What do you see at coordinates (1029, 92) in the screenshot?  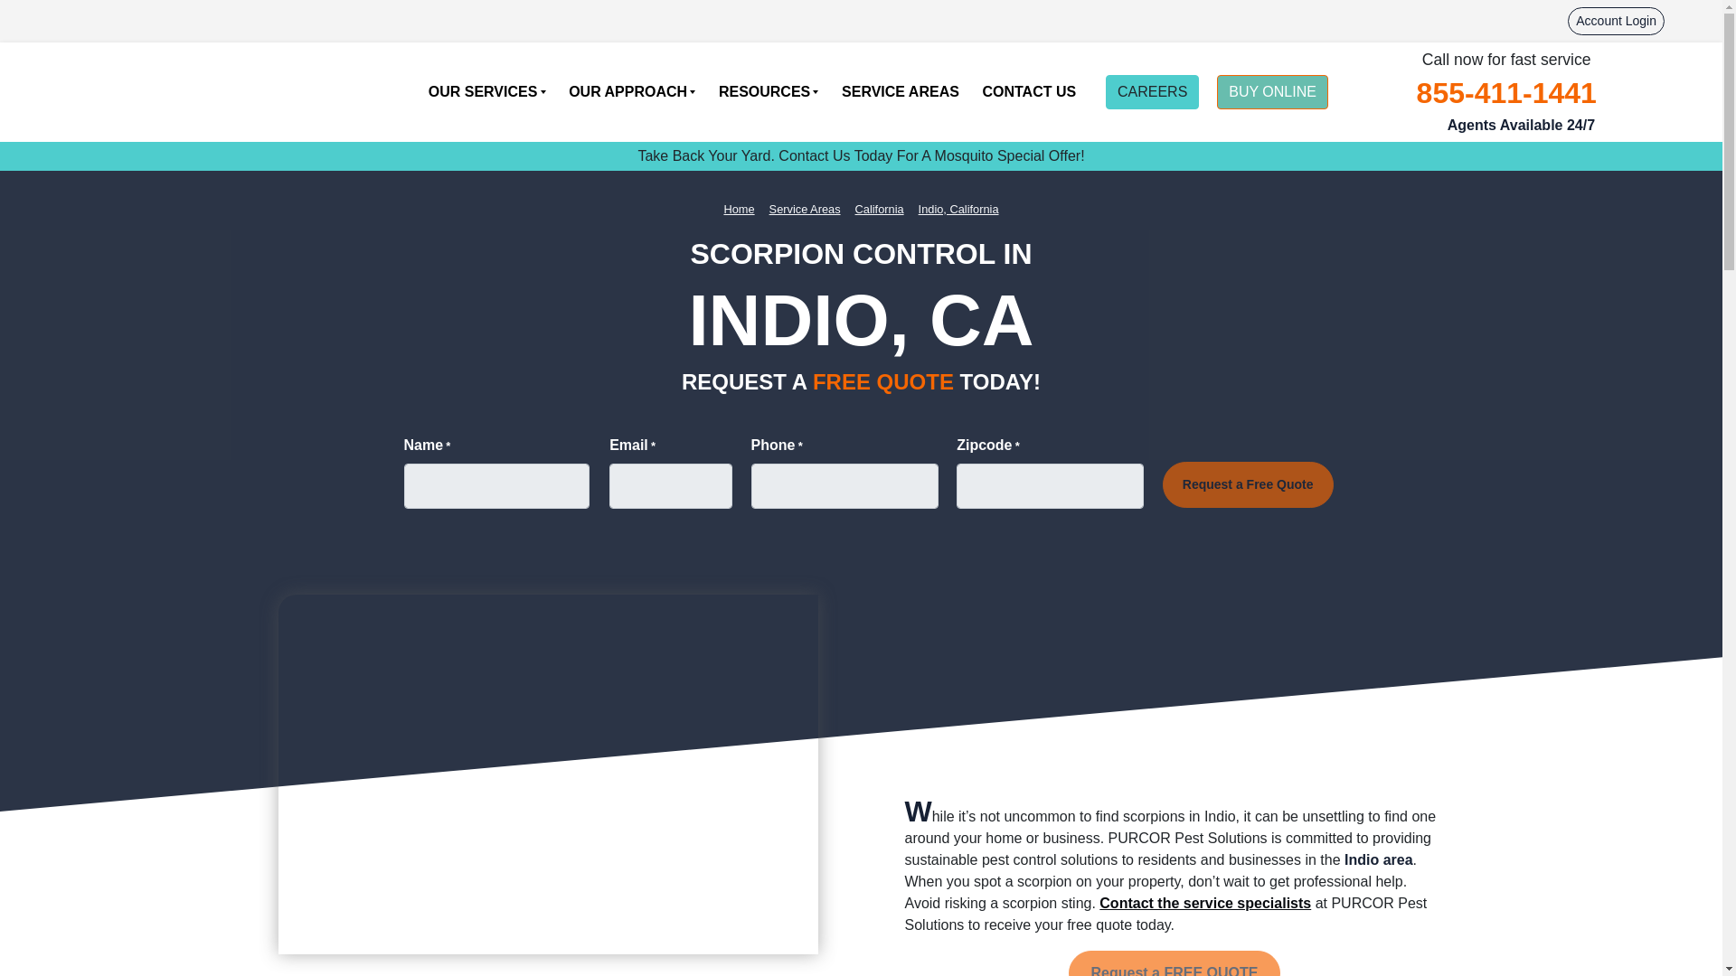 I see `Contact Us` at bounding box center [1029, 92].